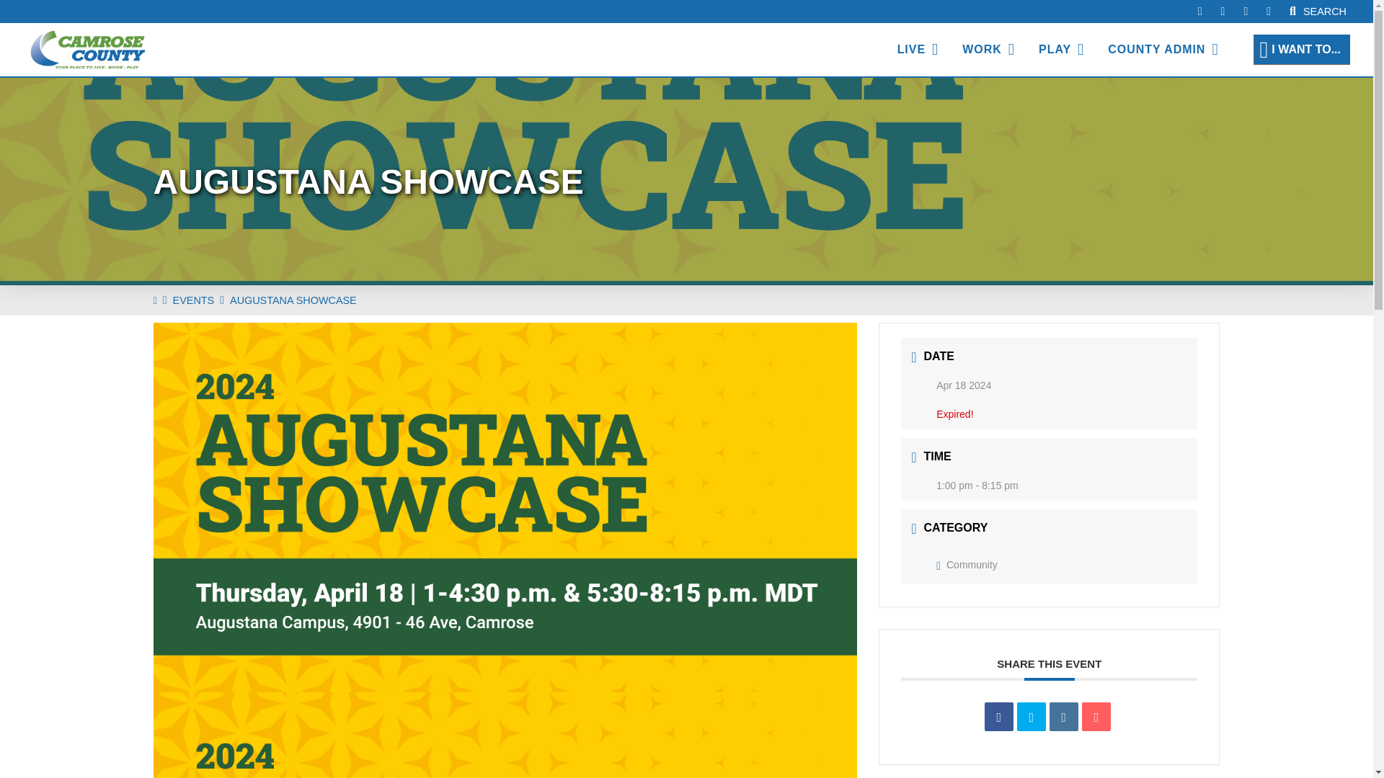  I want to click on COUNTY ADMIN, so click(1163, 50).